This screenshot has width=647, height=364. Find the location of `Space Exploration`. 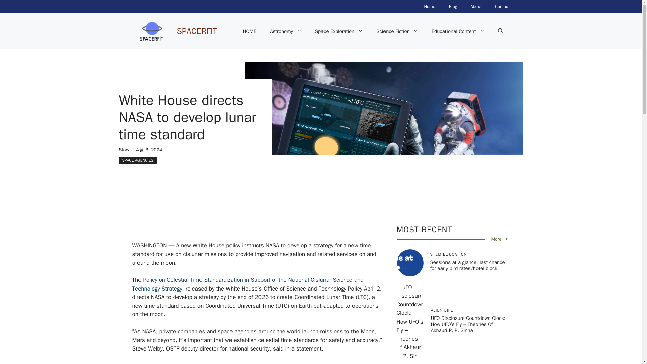

Space Exploration is located at coordinates (339, 31).